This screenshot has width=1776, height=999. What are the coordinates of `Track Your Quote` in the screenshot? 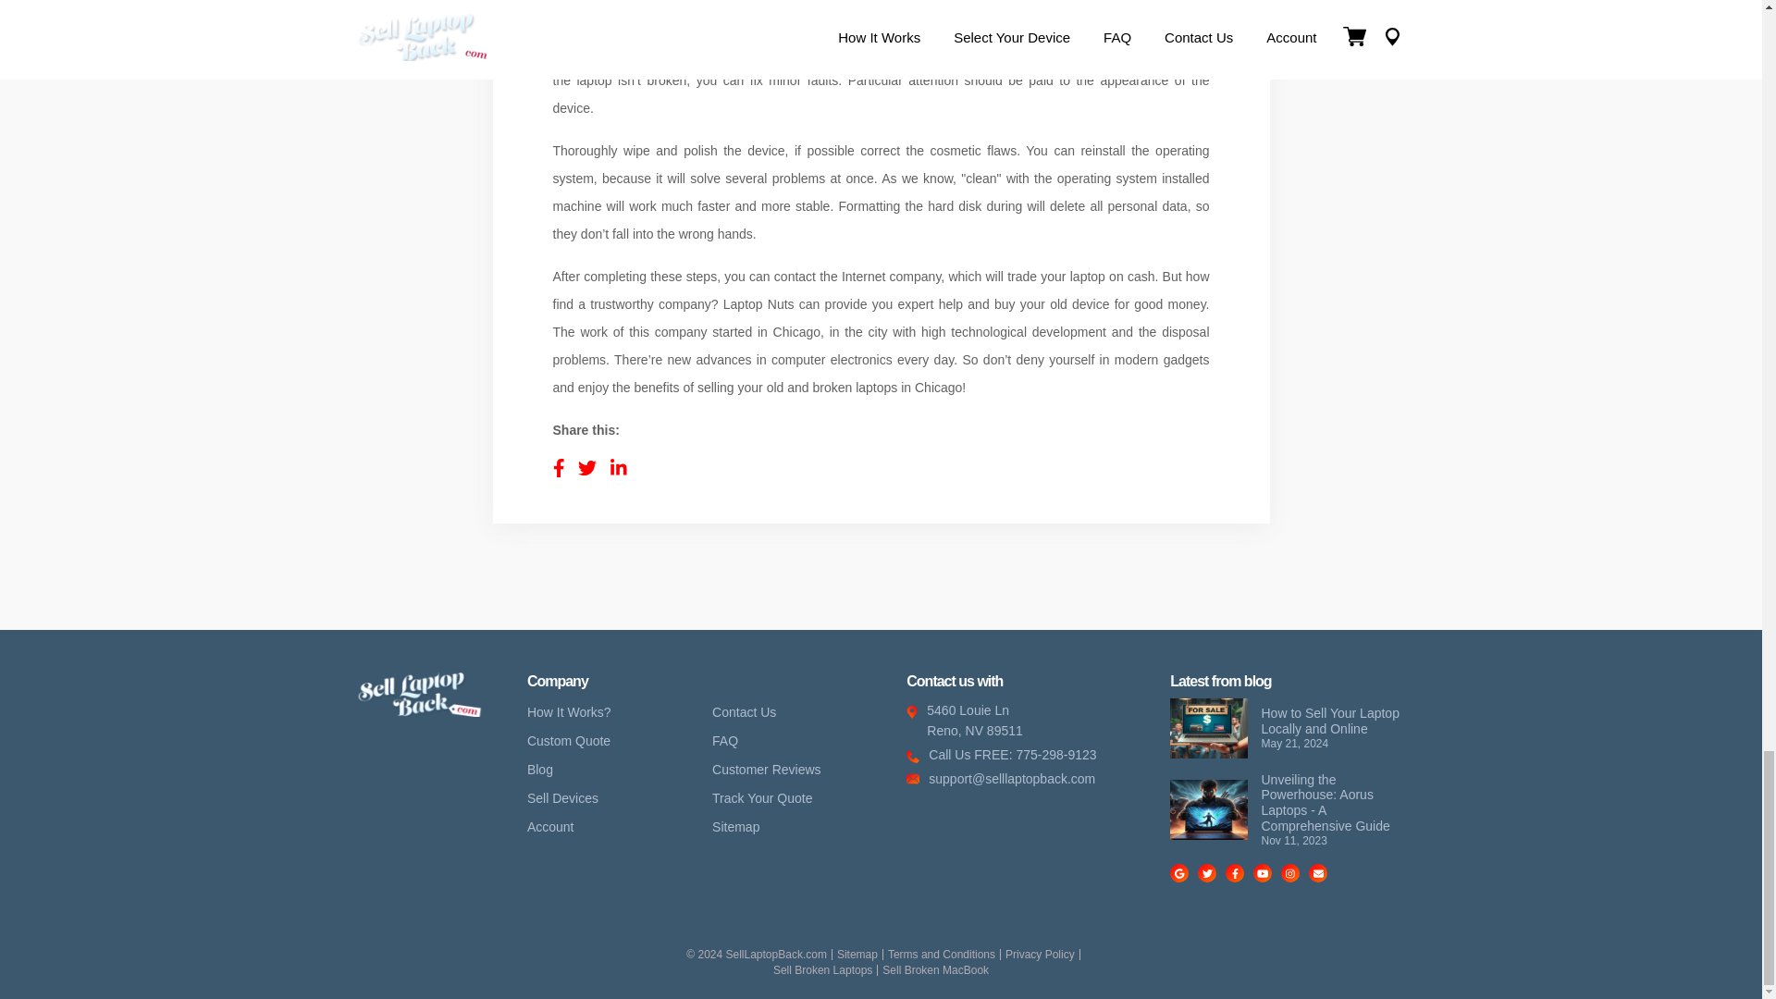 It's located at (1033, 720).